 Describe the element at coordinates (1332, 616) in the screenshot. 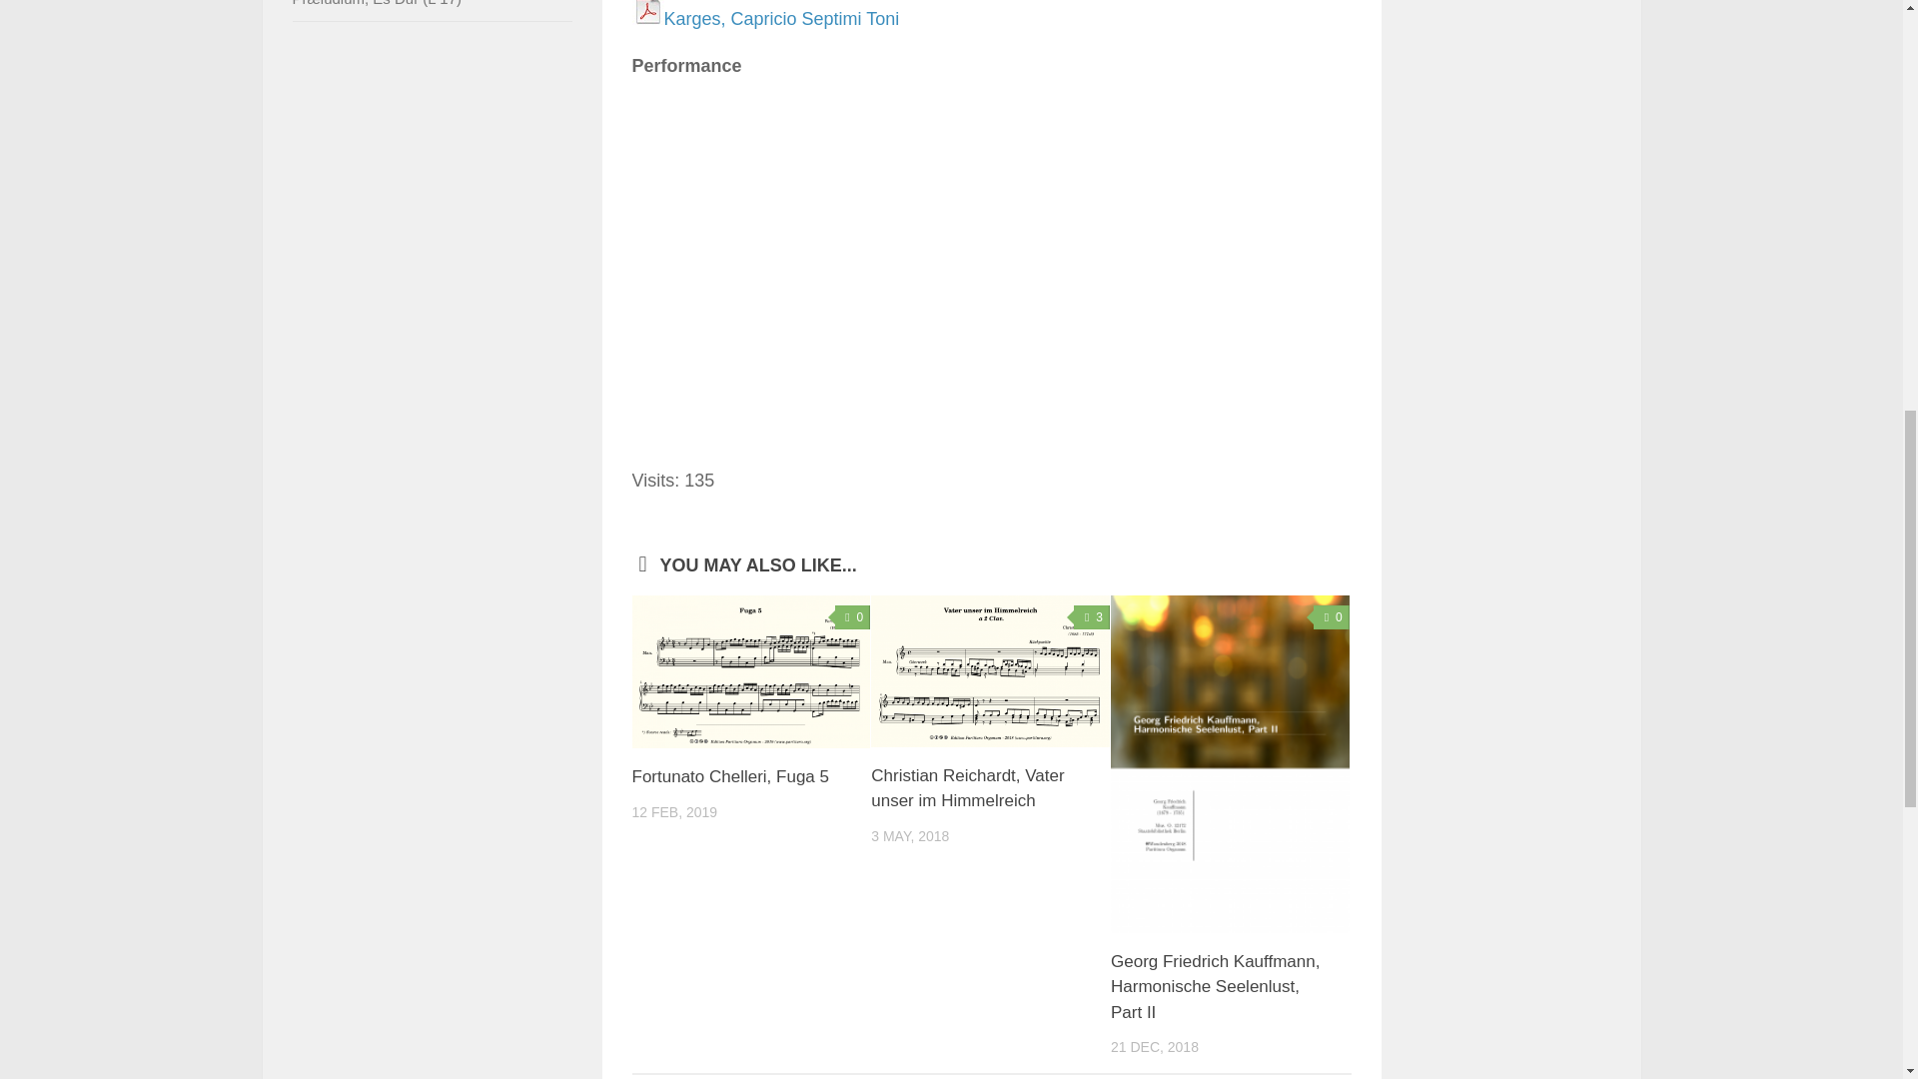

I see `0` at that location.